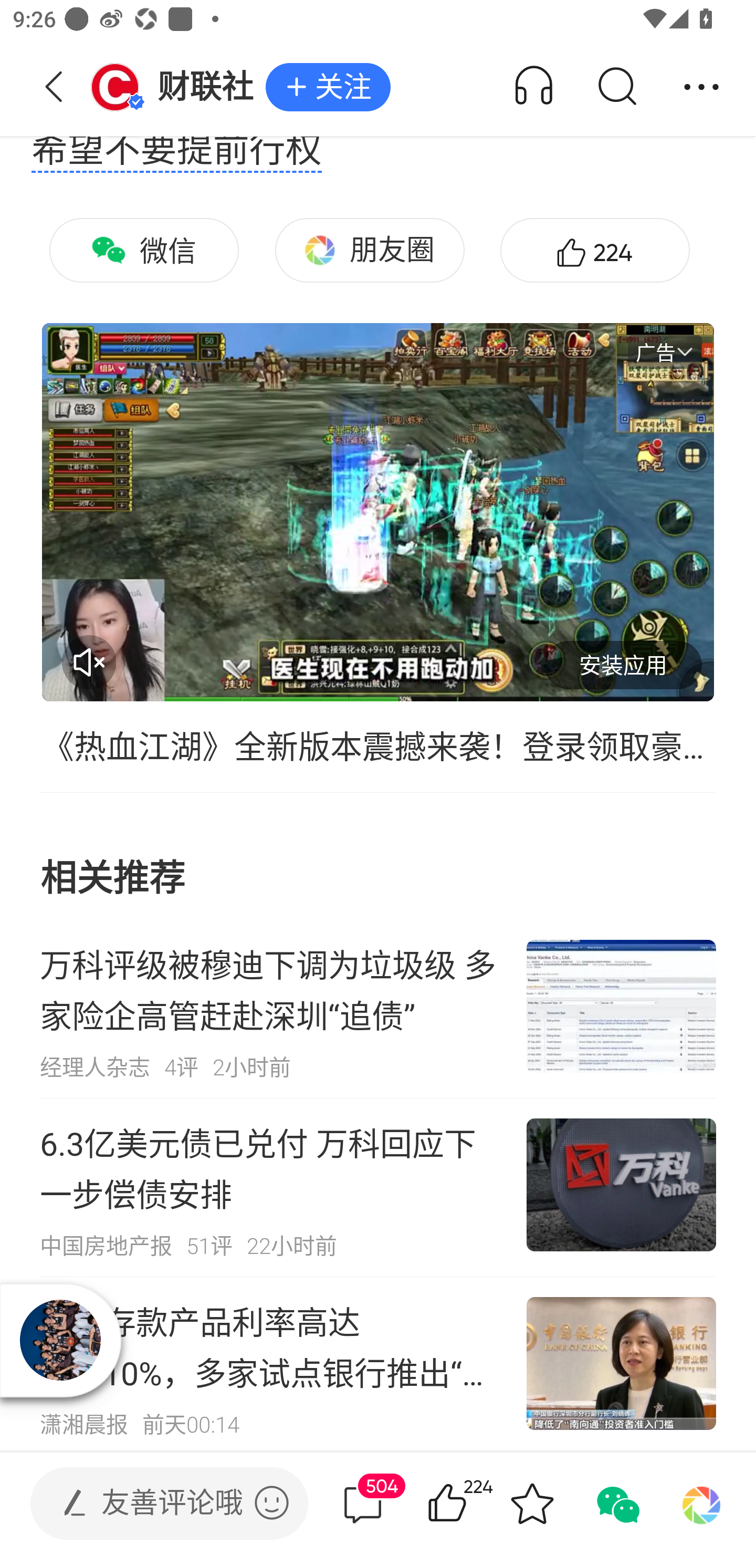 Image resolution: width=756 pixels, height=1555 pixels. What do you see at coordinates (363, 1504) in the screenshot?
I see `504评论  504 评论` at bounding box center [363, 1504].